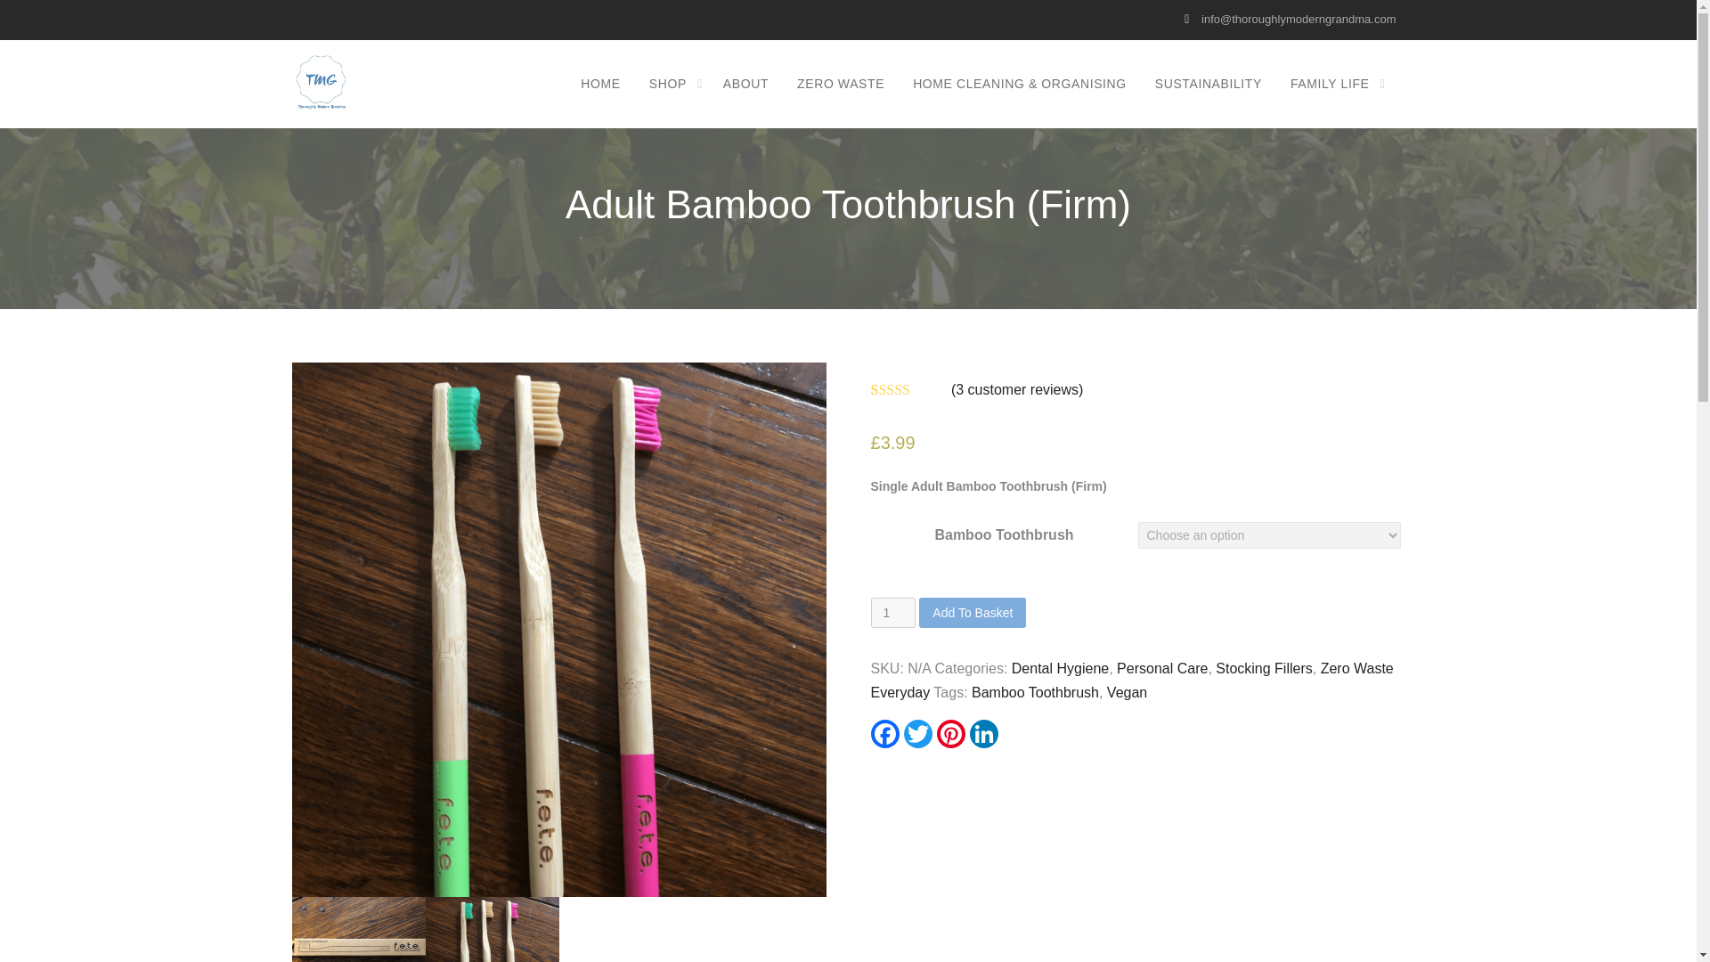 This screenshot has width=1710, height=962. I want to click on Untitled design - 2019-06-14T162922.931, so click(359, 929).